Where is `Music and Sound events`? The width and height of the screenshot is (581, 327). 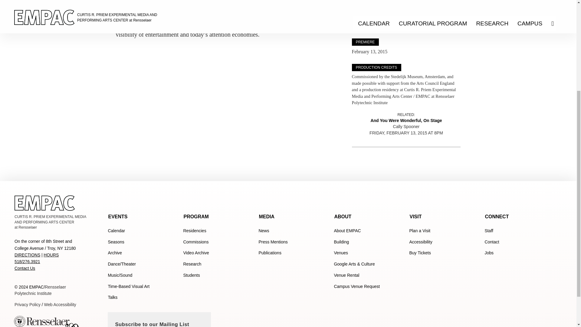
Music and Sound events is located at coordinates (143, 275).